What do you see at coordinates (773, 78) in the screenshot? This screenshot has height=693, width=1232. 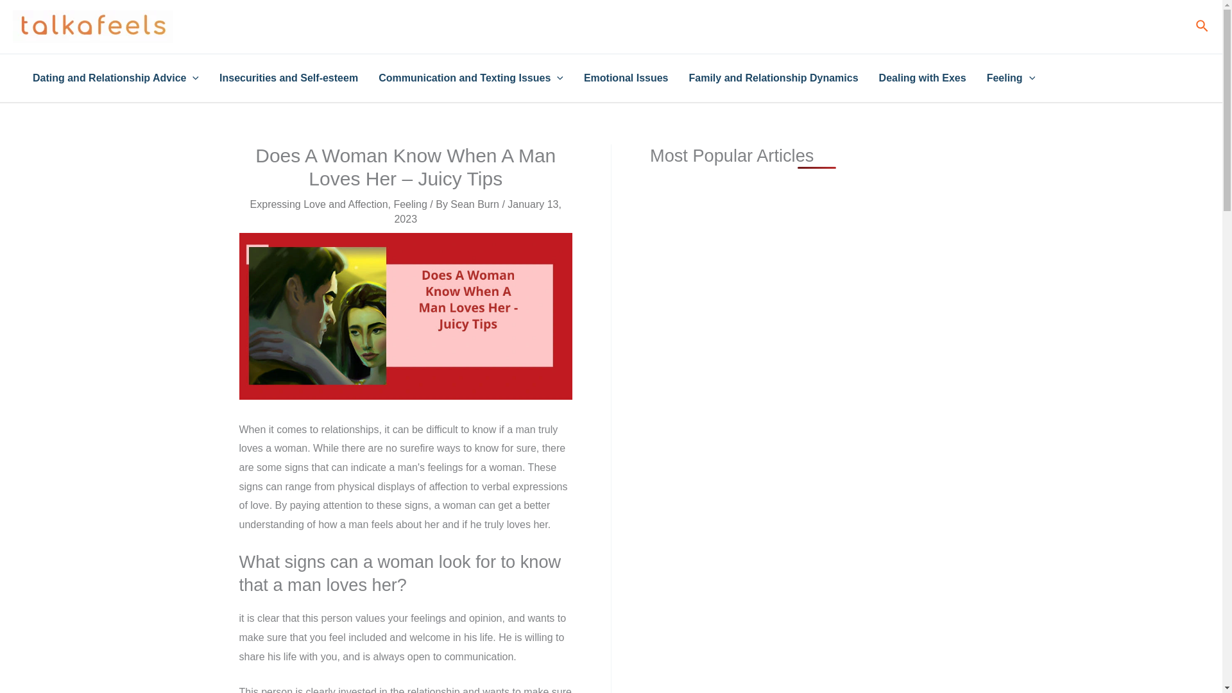 I see `Family and Relationship Dynamics` at bounding box center [773, 78].